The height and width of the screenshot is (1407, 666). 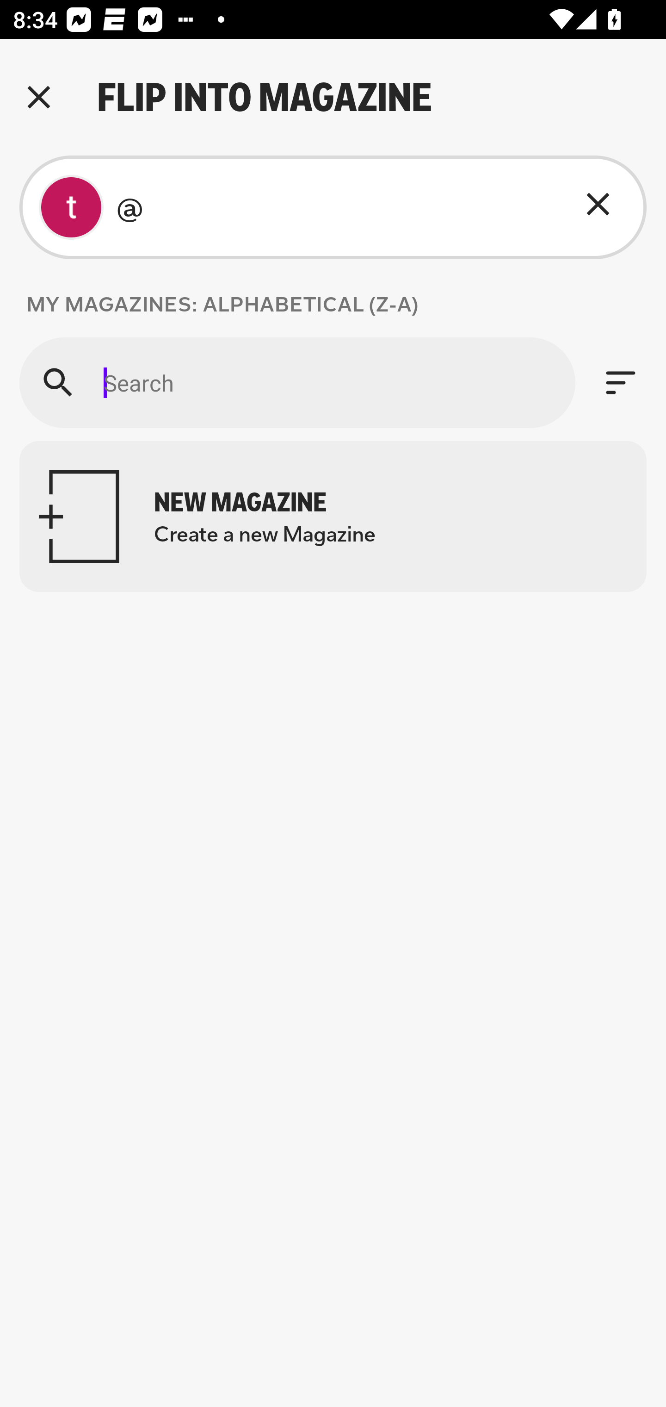 I want to click on Search, so click(x=297, y=382).